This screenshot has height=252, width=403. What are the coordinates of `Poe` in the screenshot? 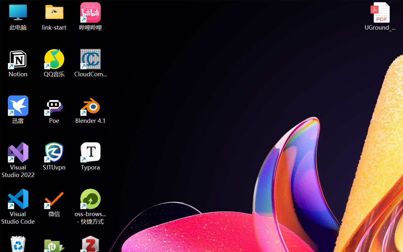 It's located at (54, 110).